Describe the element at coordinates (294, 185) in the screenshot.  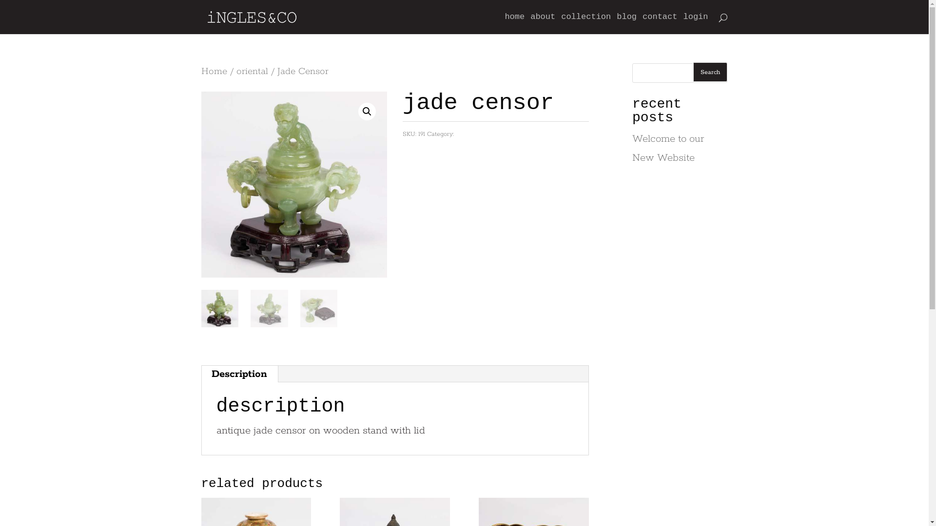
I see `0191` at that location.